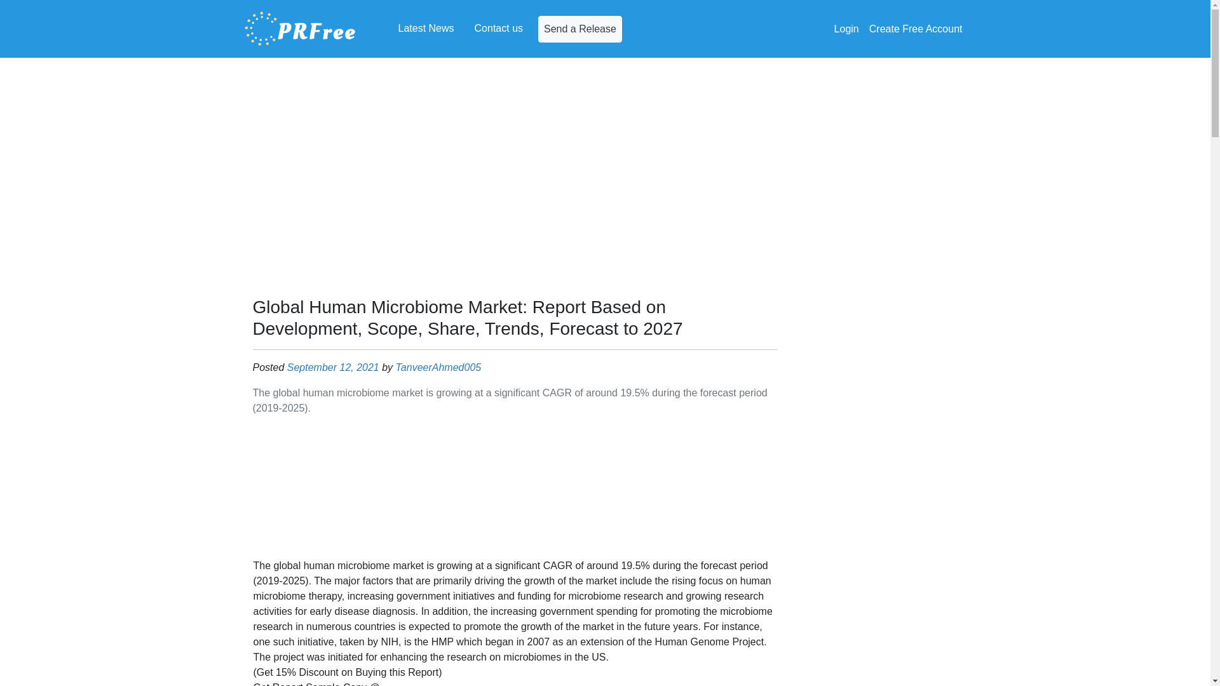 The image size is (1220, 686). Describe the element at coordinates (333, 367) in the screenshot. I see `September 12, 2021` at that location.